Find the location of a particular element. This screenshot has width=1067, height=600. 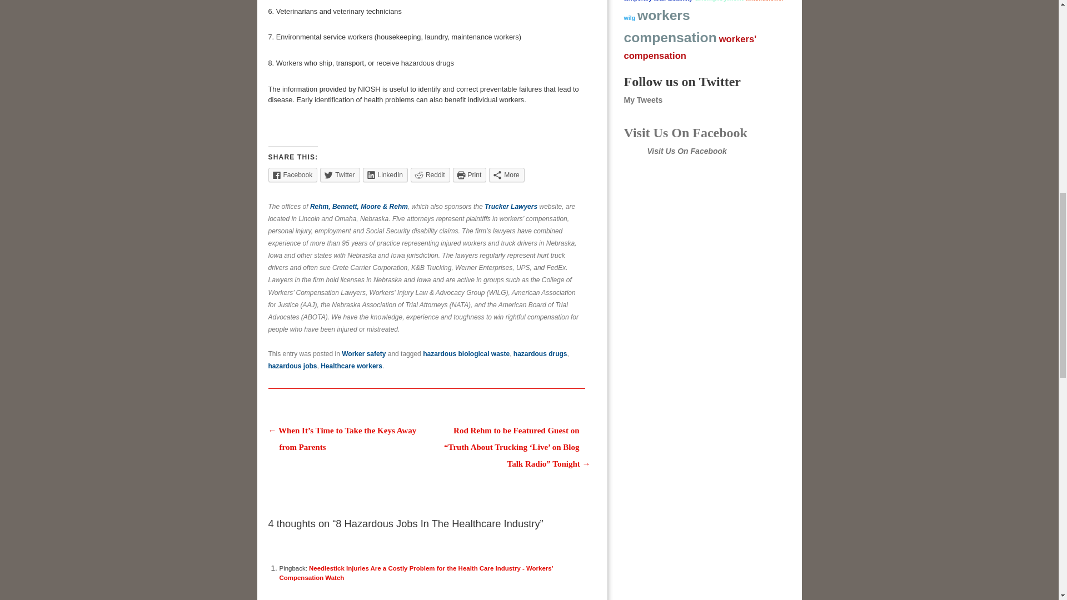

Click to share on Reddit is located at coordinates (430, 175).